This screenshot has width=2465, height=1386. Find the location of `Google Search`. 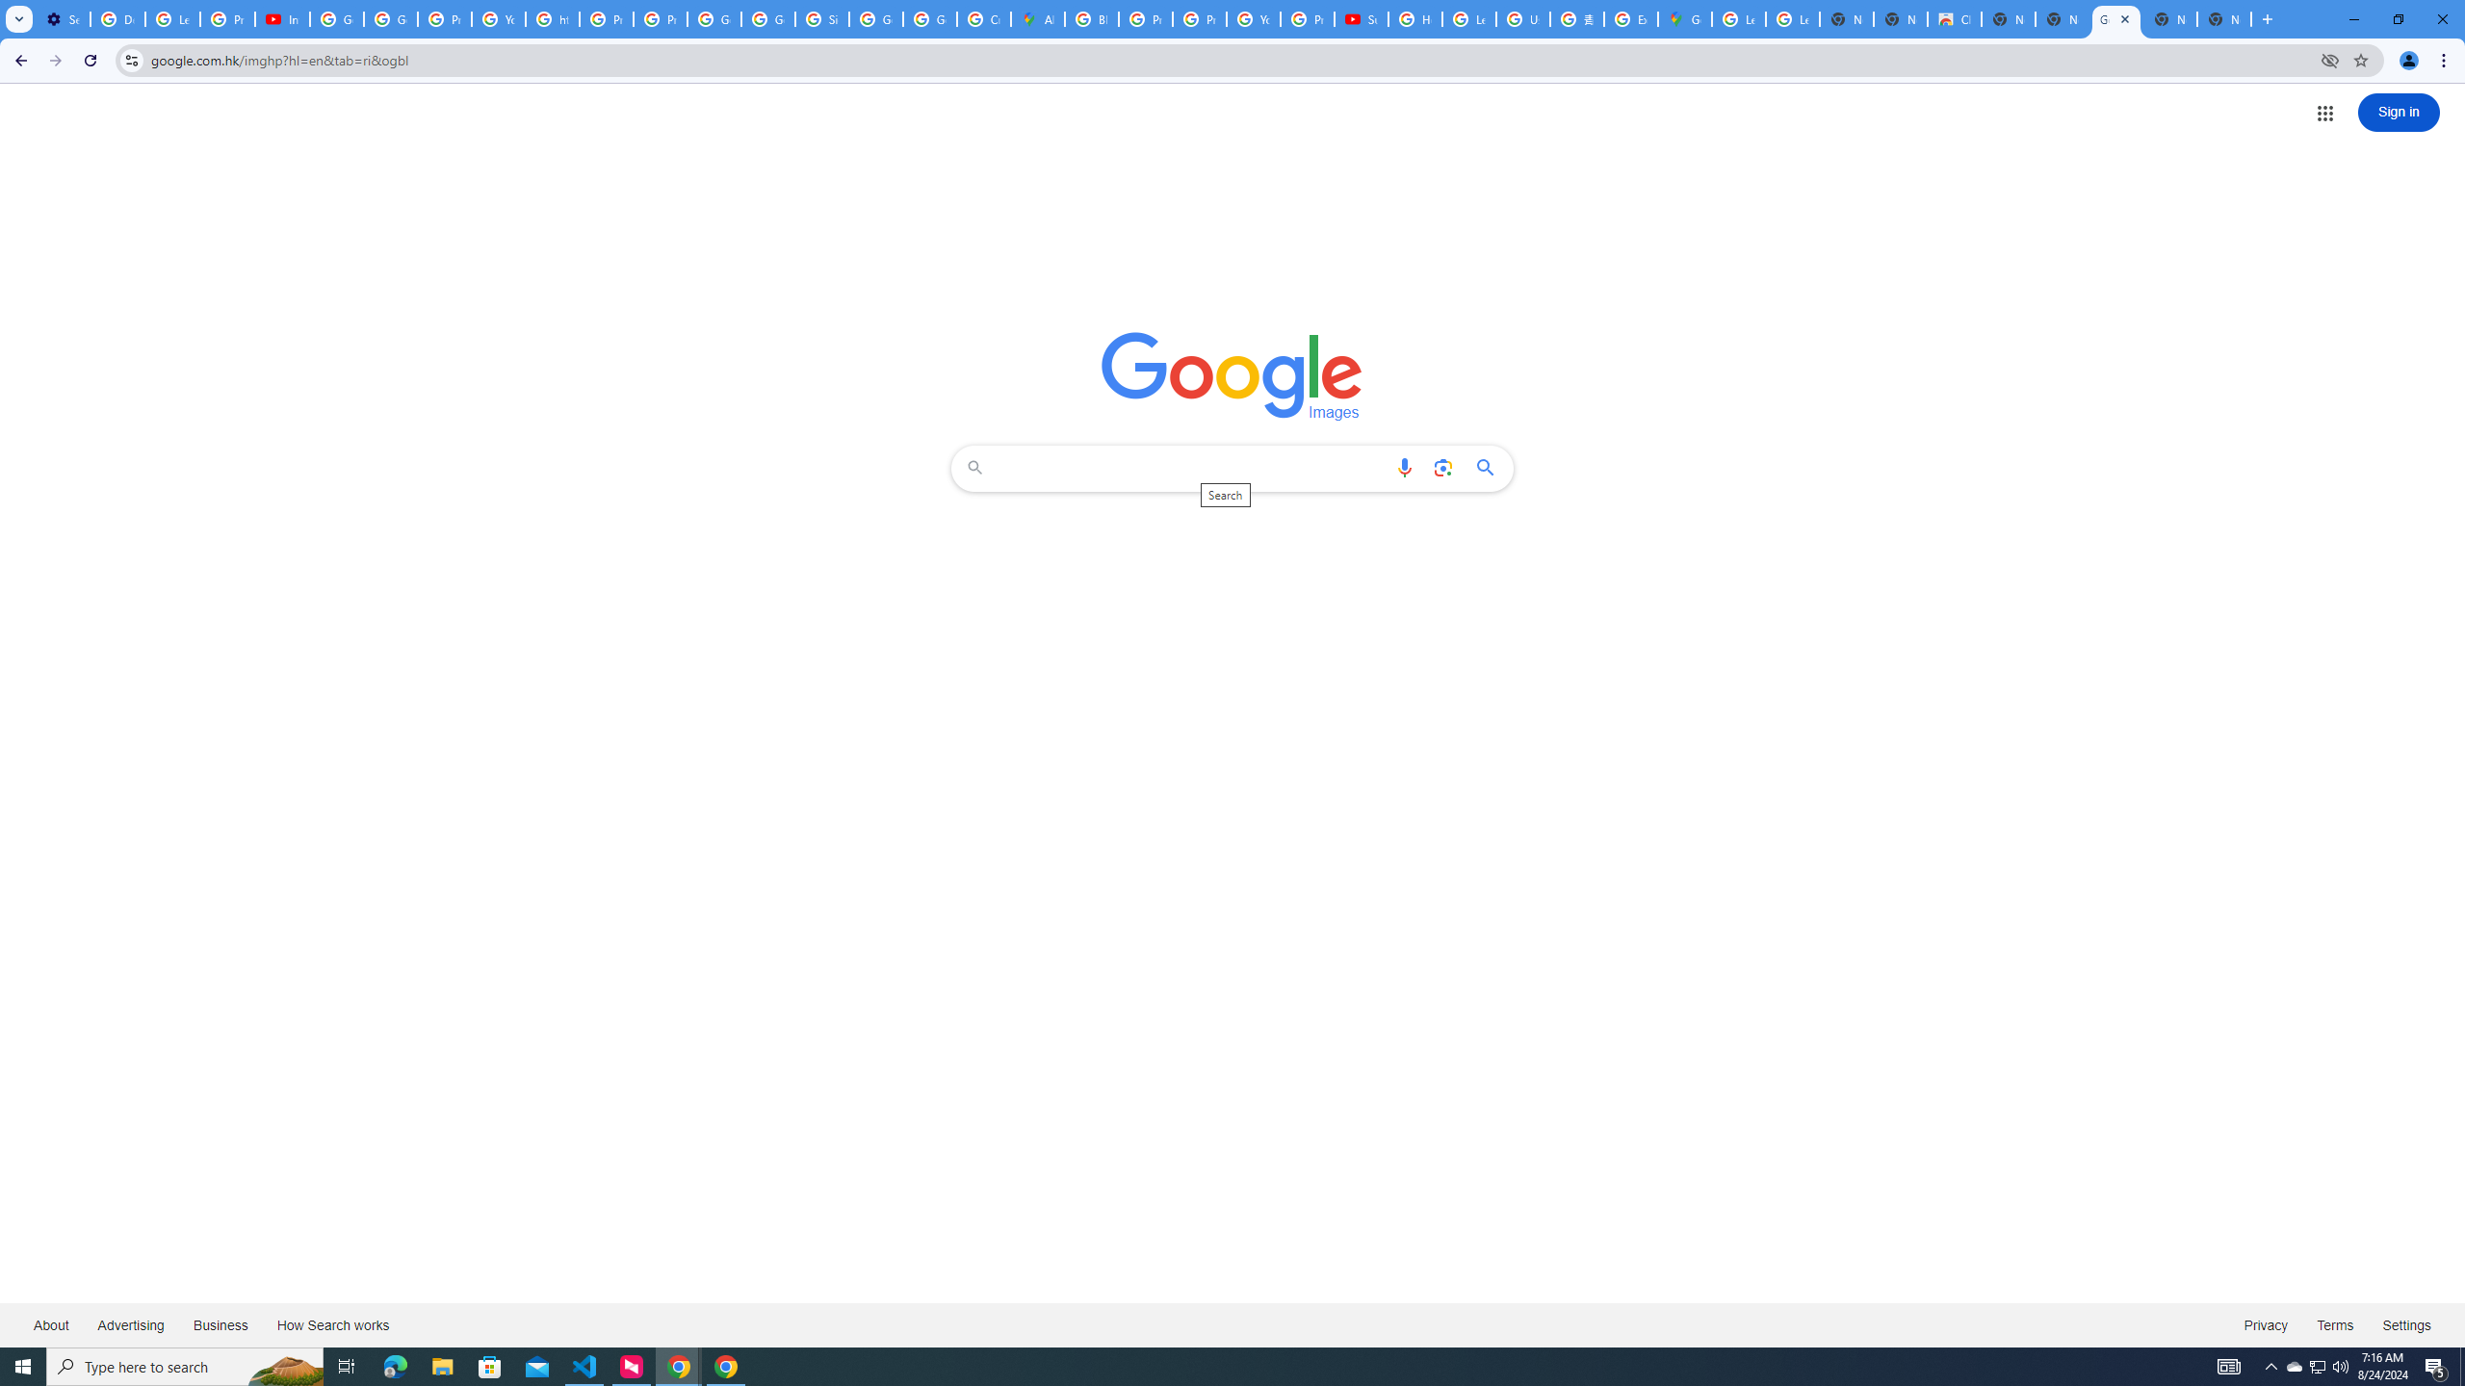

Google Search is located at coordinates (1491, 468).